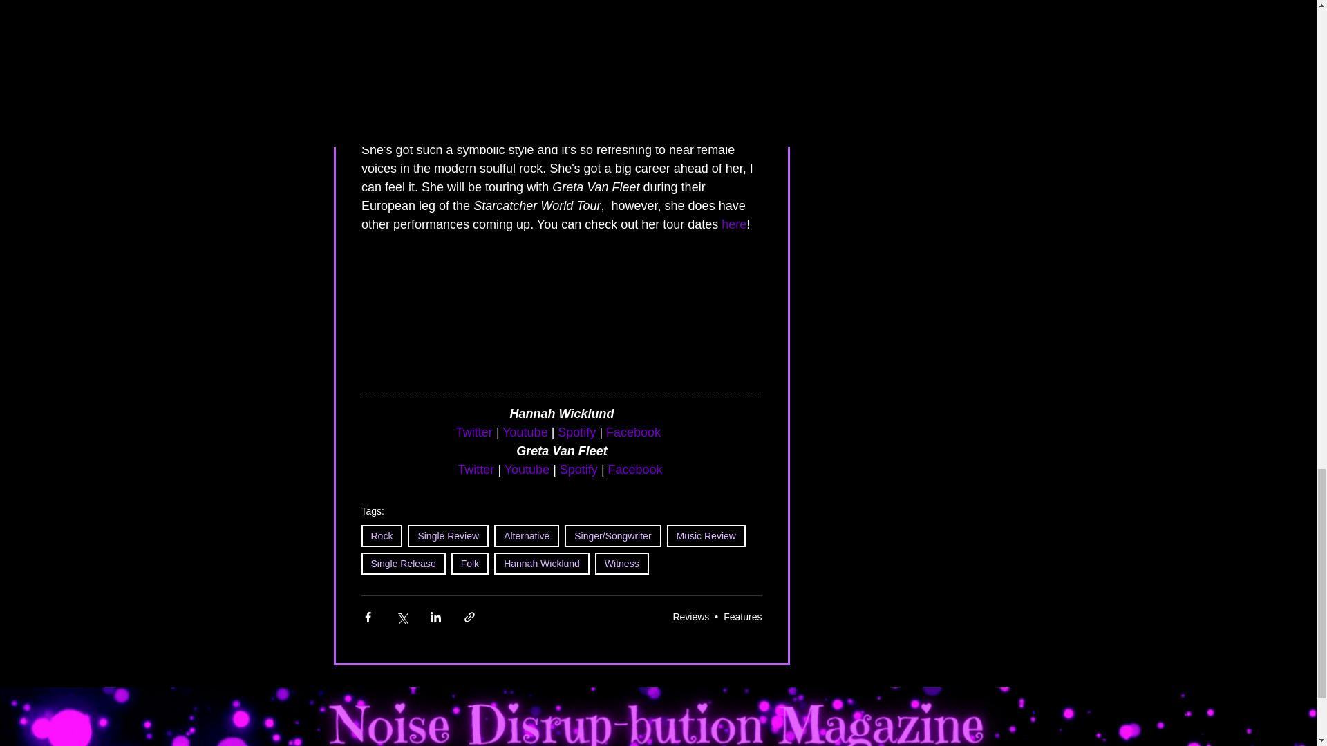  What do you see at coordinates (525, 432) in the screenshot?
I see `Youtube` at bounding box center [525, 432].